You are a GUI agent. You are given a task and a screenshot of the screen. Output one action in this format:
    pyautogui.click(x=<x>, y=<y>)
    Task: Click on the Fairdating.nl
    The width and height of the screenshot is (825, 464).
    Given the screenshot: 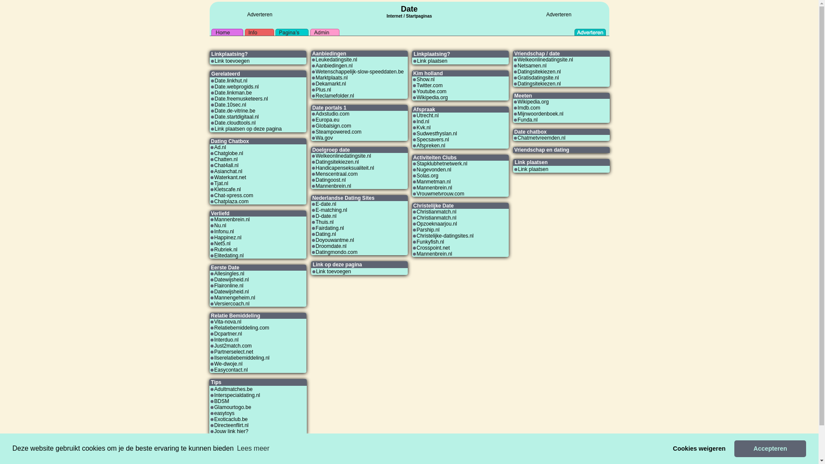 What is the action you would take?
    pyautogui.click(x=330, y=228)
    